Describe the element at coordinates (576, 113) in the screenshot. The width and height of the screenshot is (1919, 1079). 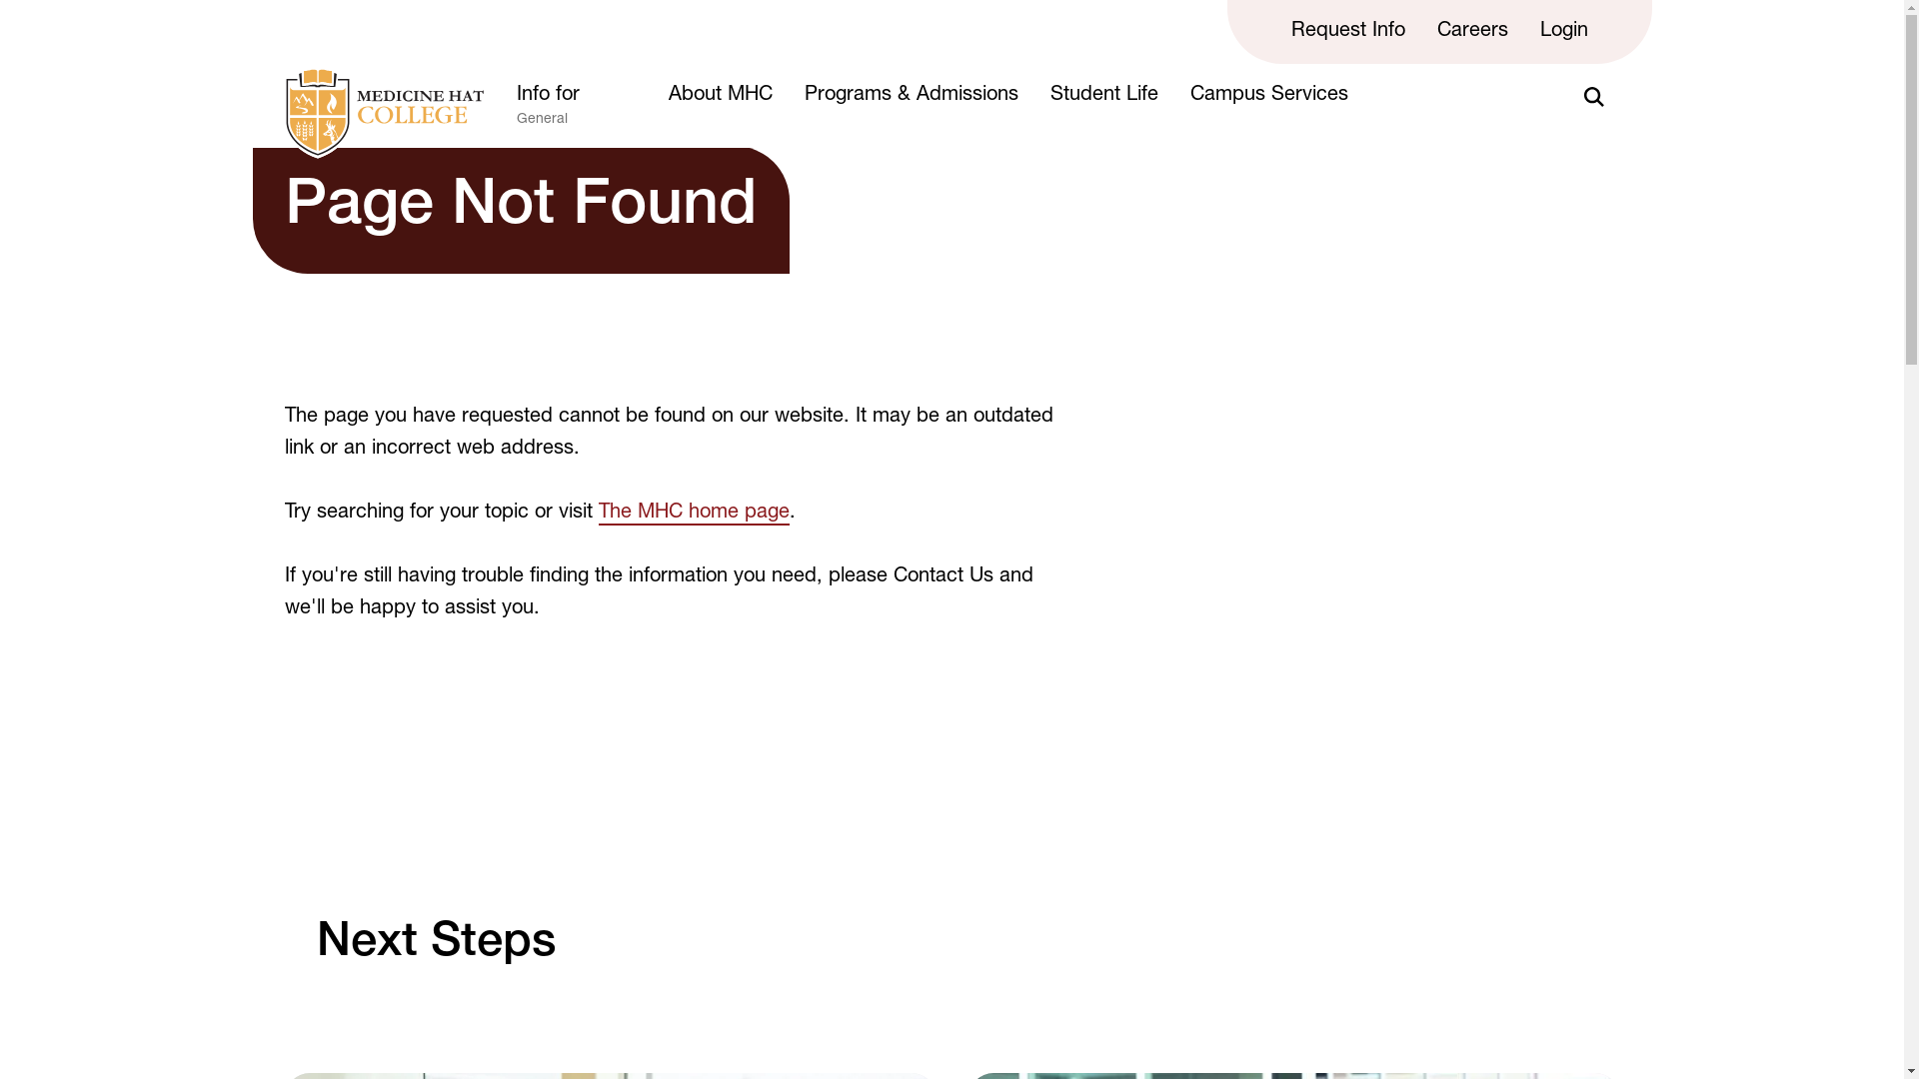
I see `Info for
General` at that location.